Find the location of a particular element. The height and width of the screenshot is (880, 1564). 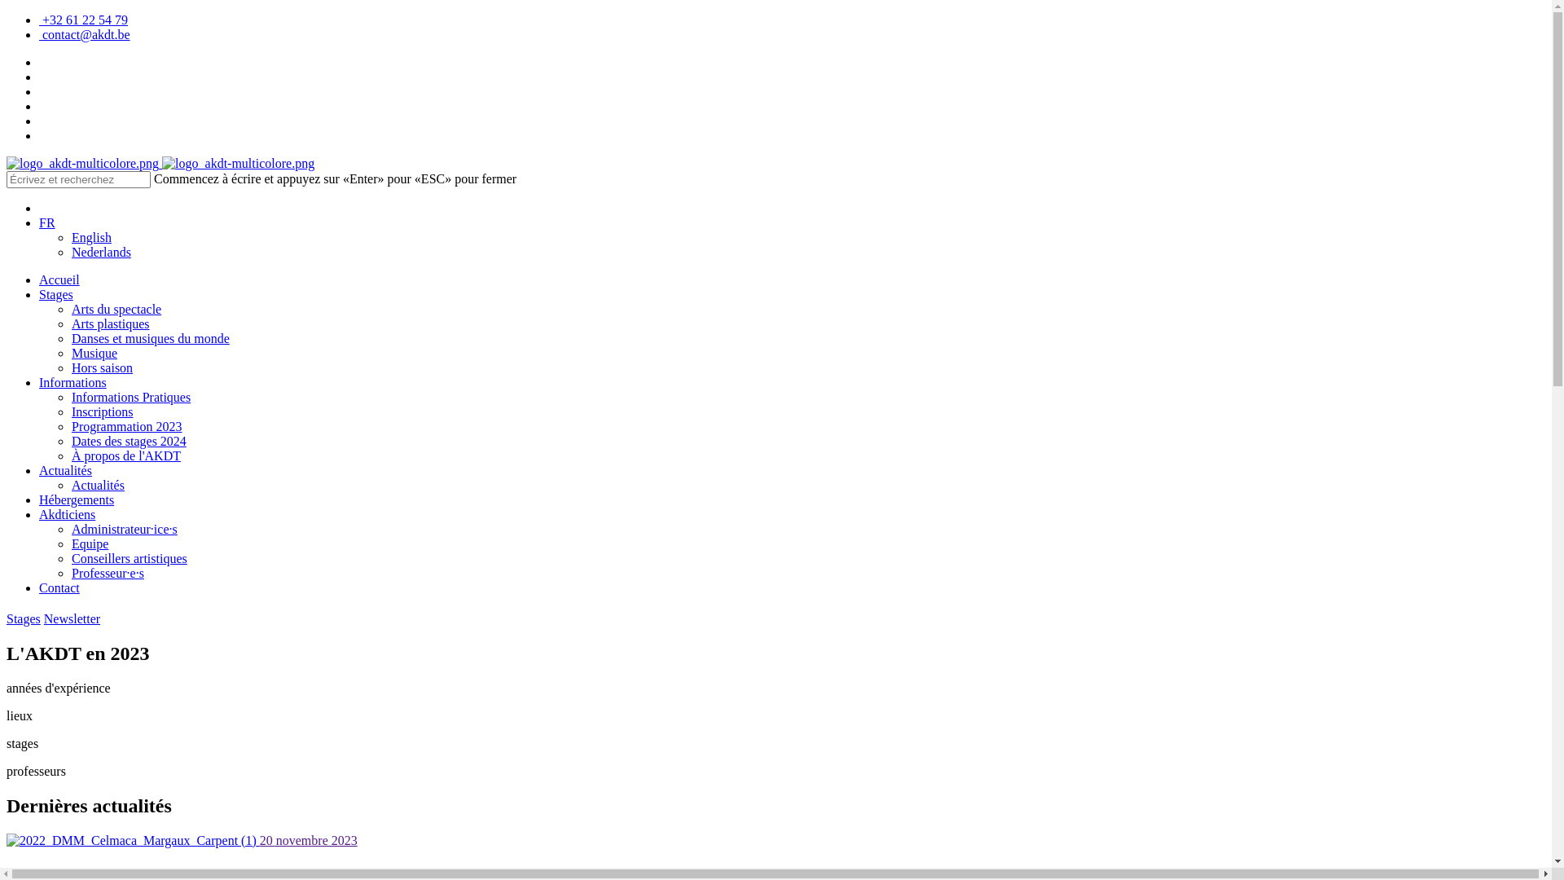

 +32 61 22 54 79 is located at coordinates (83, 20).